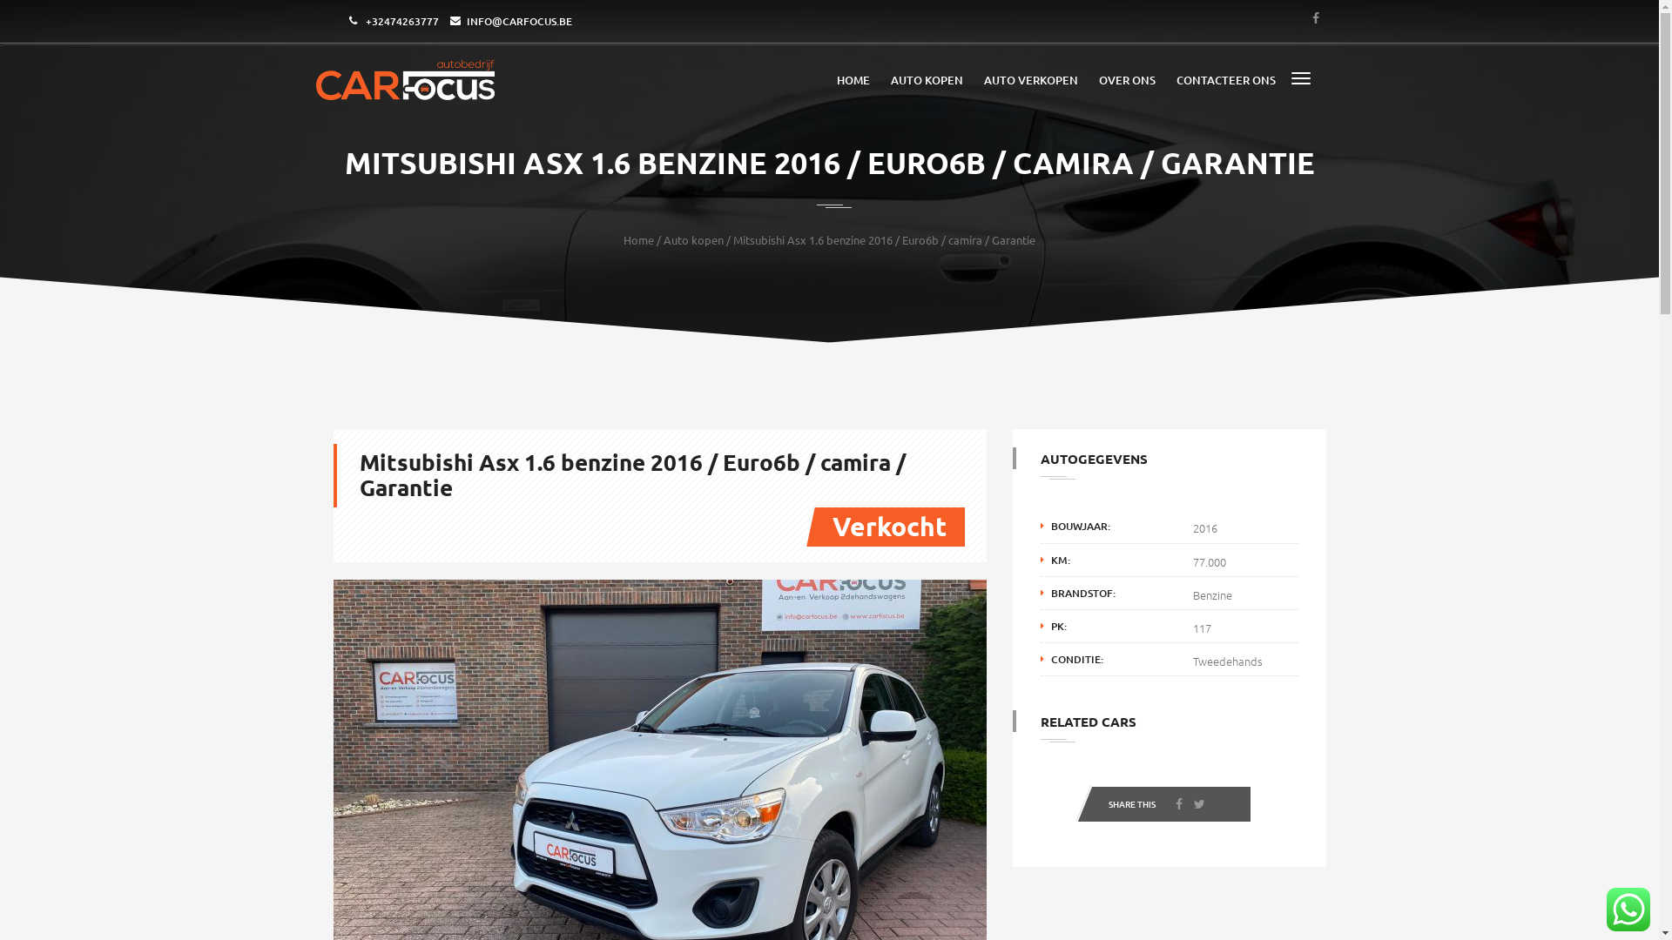 The width and height of the screenshot is (1672, 940). I want to click on INFO@CARFOCUS.BE, so click(519, 21).